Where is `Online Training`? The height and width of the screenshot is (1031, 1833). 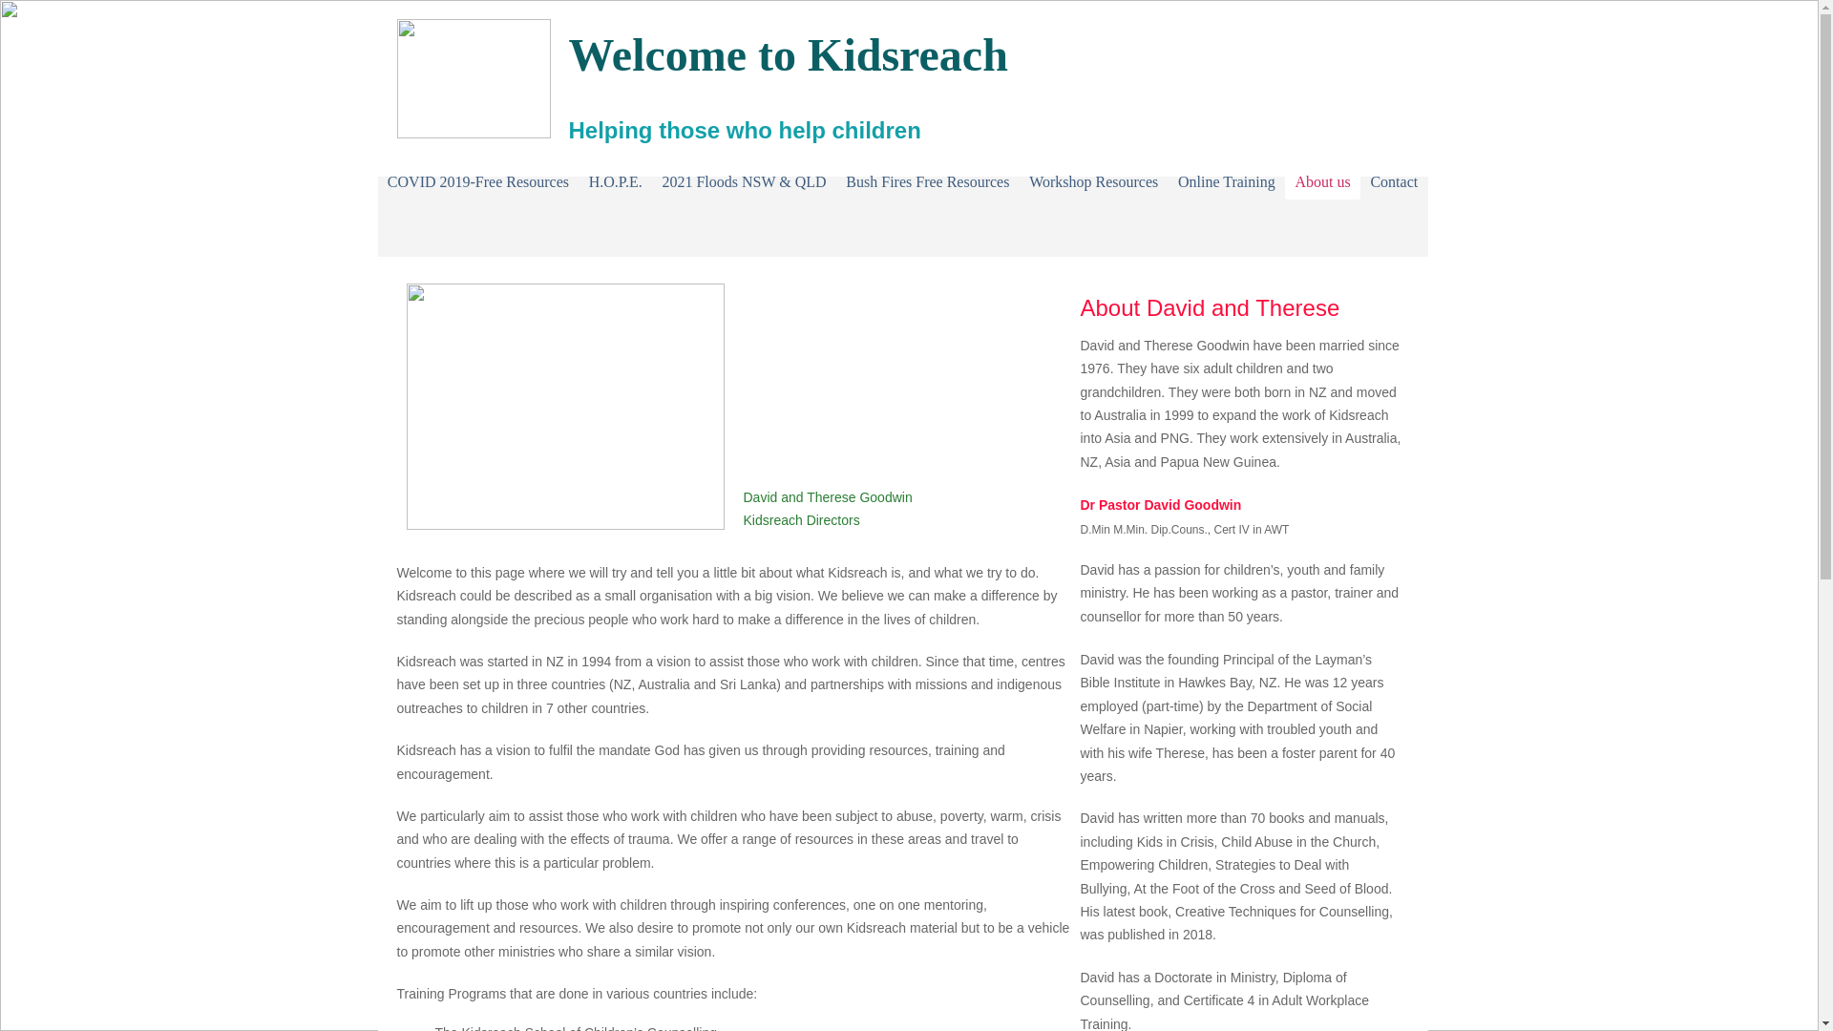 Online Training is located at coordinates (1228, 181).